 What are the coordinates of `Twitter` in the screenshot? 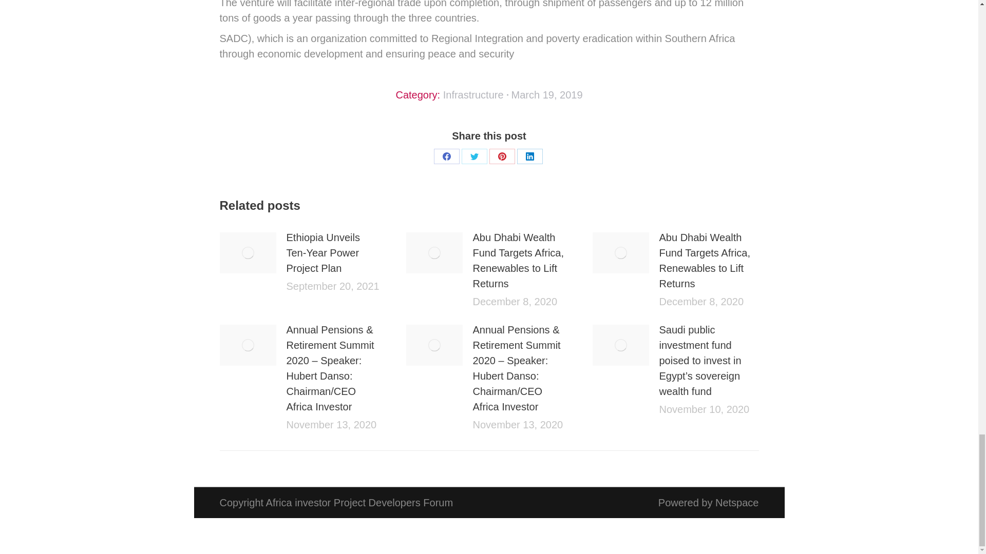 It's located at (474, 156).